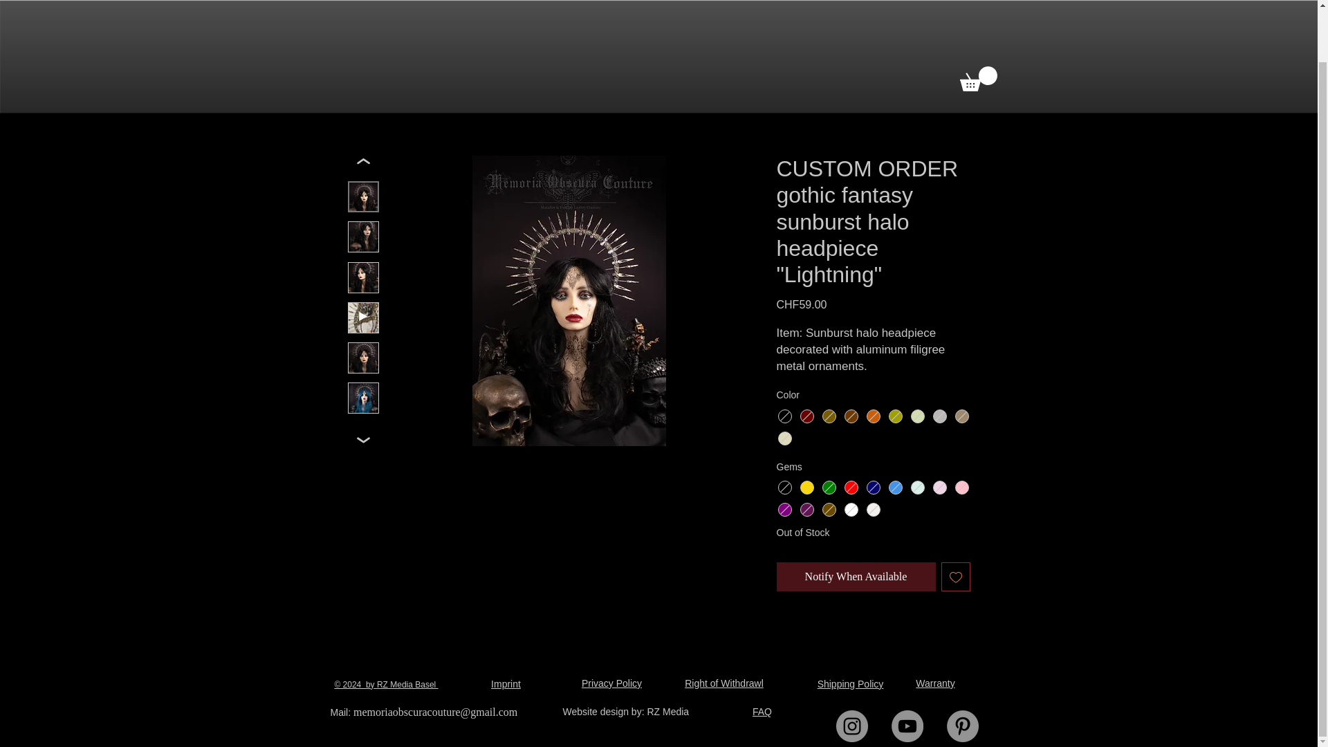  Describe the element at coordinates (851, 683) in the screenshot. I see `Shipping Policy` at that location.